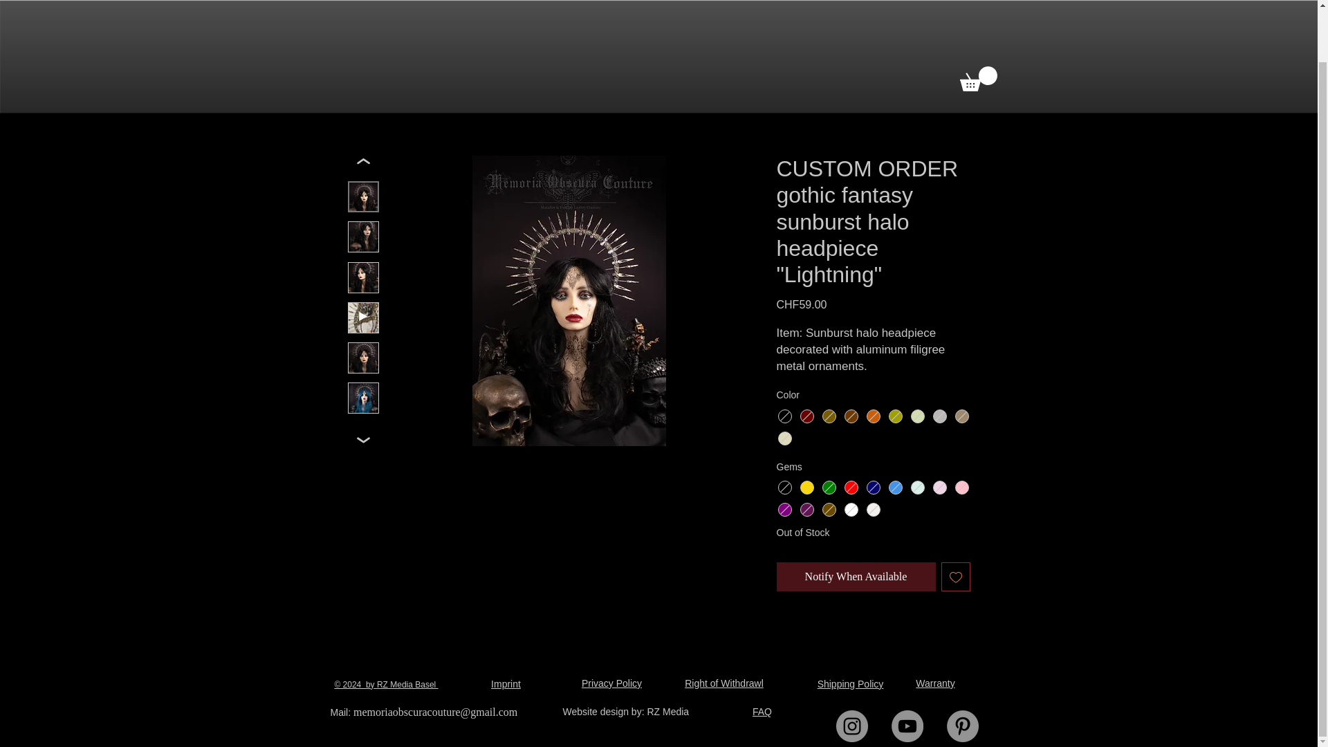  Describe the element at coordinates (851, 683) in the screenshot. I see `Shipping Policy` at that location.